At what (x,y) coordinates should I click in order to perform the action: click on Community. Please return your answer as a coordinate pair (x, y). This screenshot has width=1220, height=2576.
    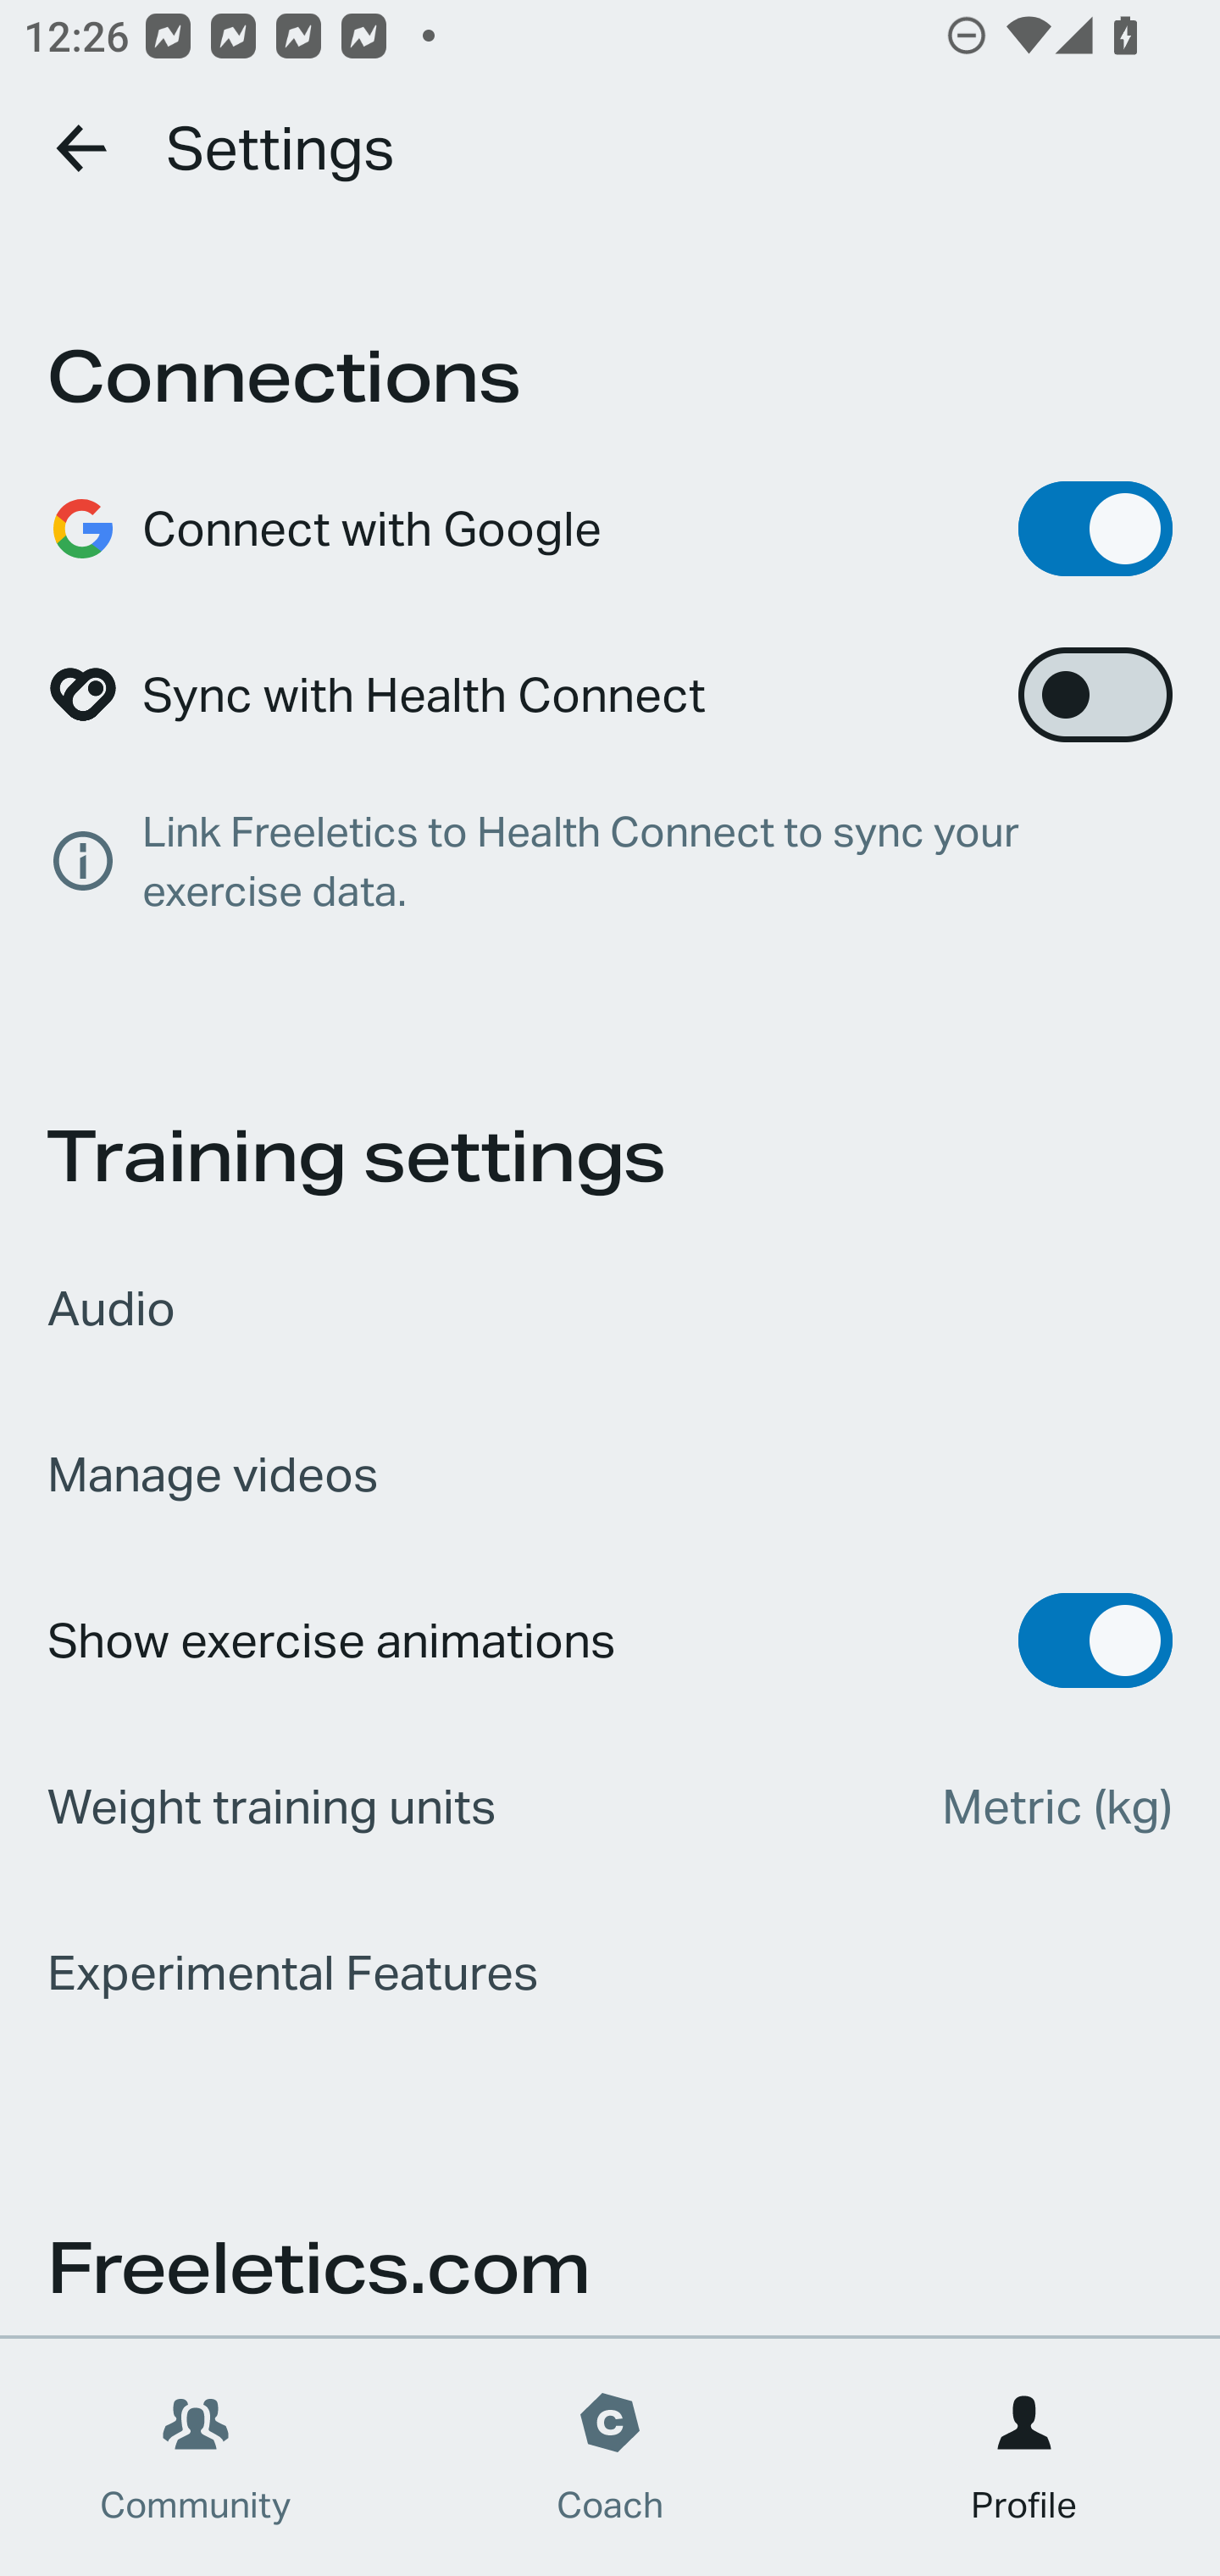
    Looking at the image, I should click on (196, 2457).